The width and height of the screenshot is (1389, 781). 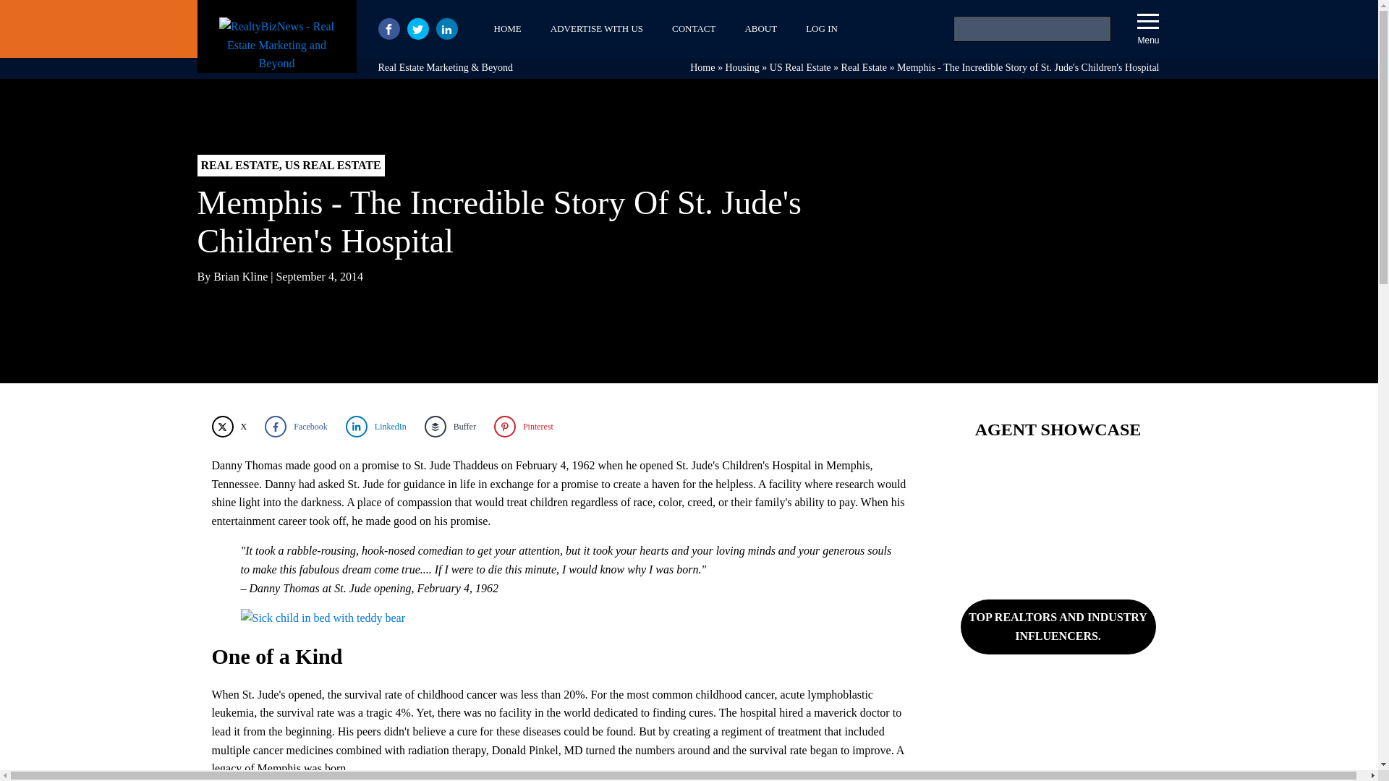 What do you see at coordinates (800, 68) in the screenshot?
I see `US Real Estate` at bounding box center [800, 68].